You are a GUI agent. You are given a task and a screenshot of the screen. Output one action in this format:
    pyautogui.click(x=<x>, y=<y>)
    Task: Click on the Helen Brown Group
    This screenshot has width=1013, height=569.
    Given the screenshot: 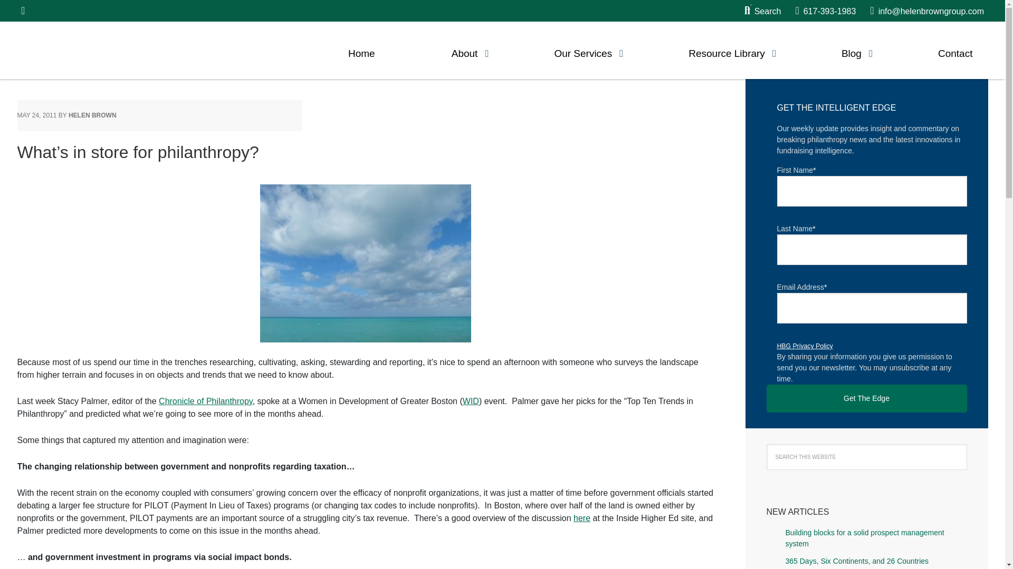 What is the action you would take?
    pyautogui.click(x=119, y=50)
    